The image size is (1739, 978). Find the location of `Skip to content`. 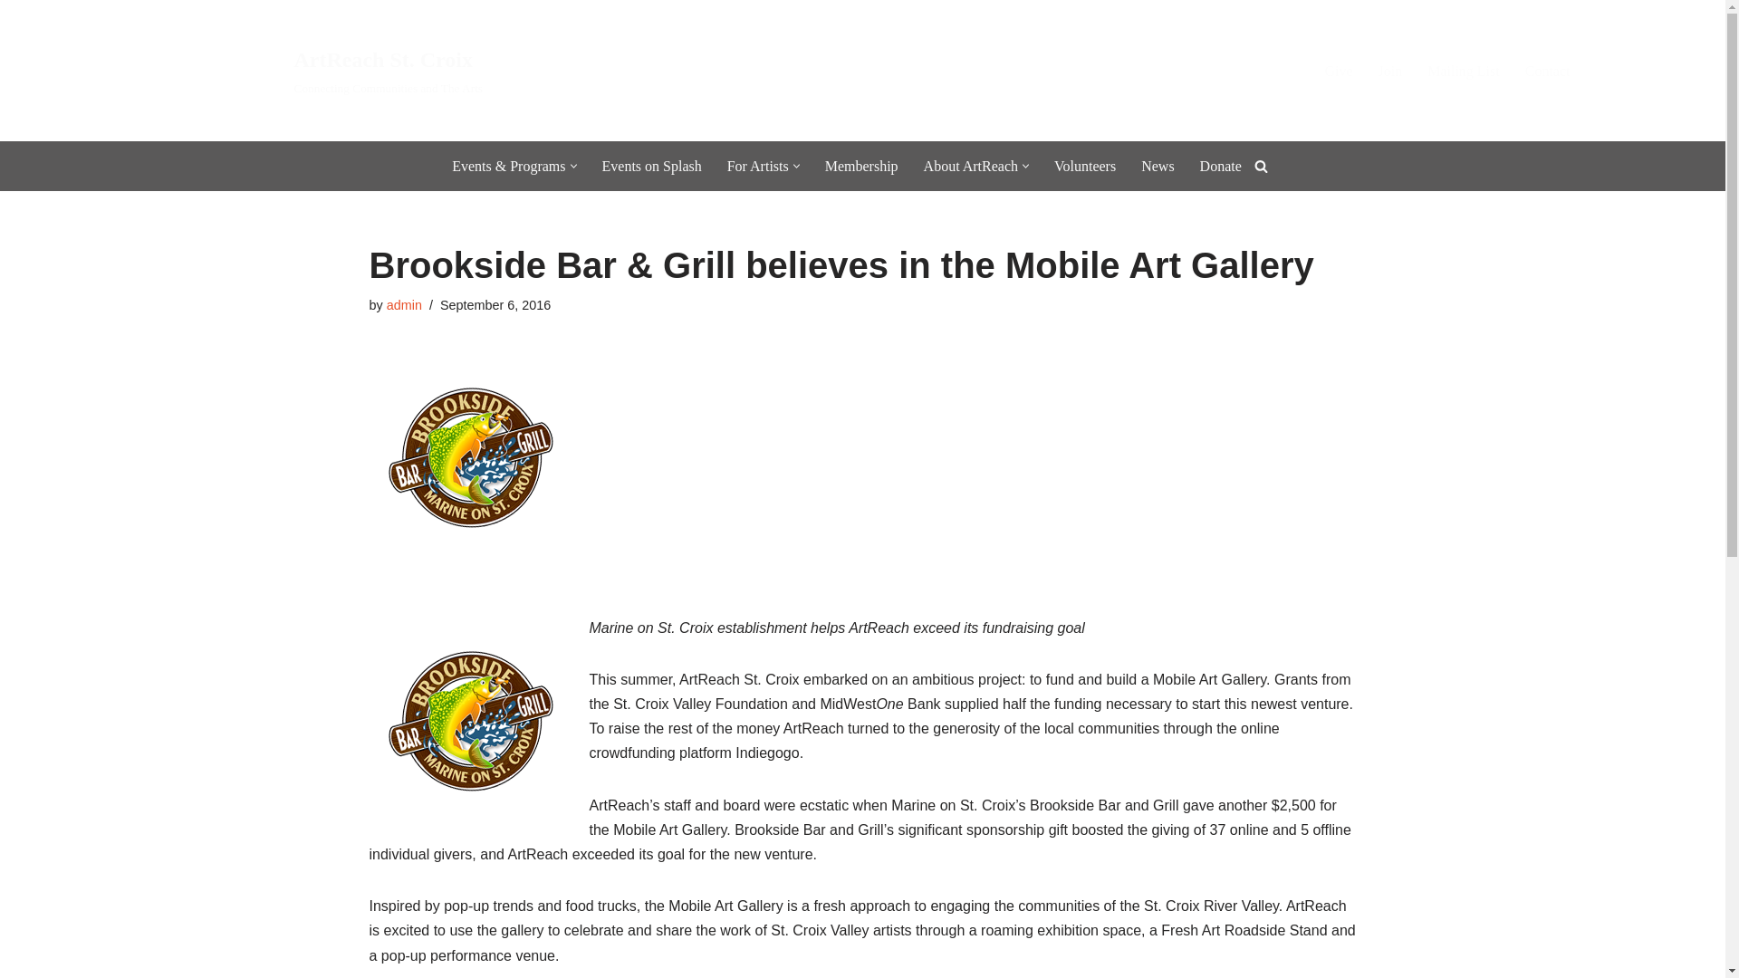

Skip to content is located at coordinates (970, 165).